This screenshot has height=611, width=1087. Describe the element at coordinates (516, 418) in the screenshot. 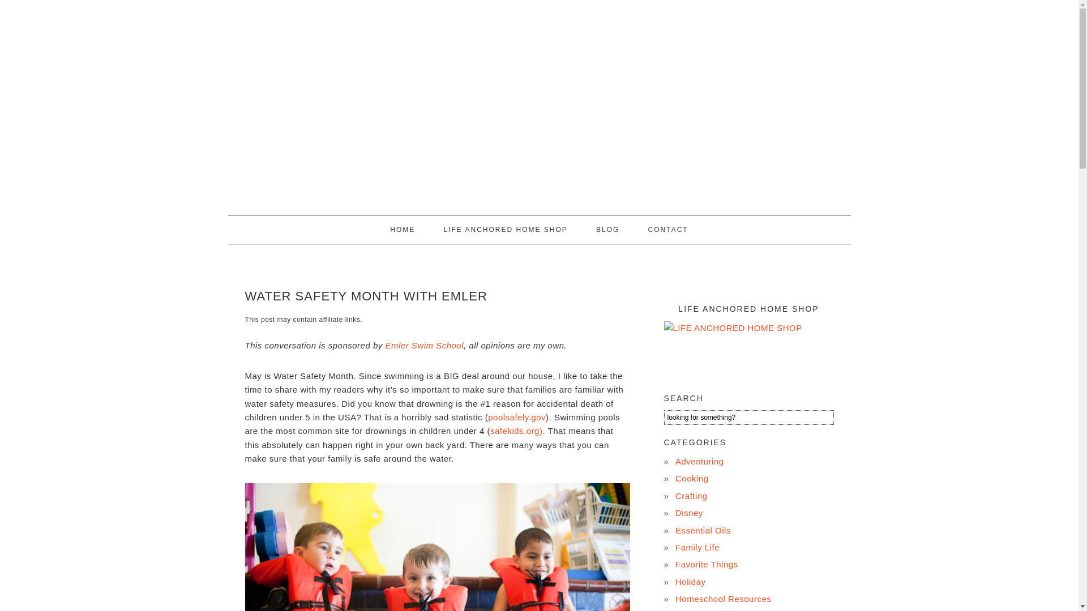

I see `poolsafely.gov` at that location.